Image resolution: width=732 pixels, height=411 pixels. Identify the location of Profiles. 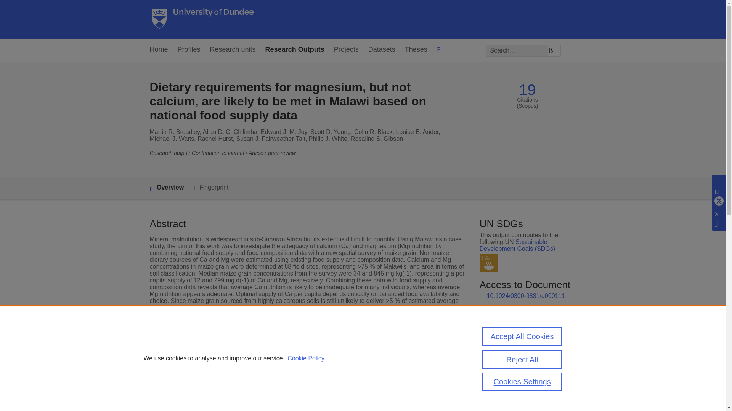
(189, 49).